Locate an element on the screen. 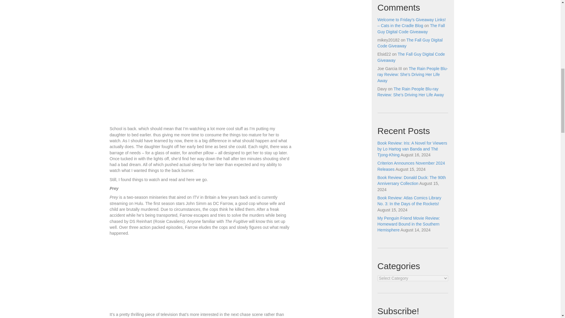  The Fall Guy Digital Code Giveaway is located at coordinates (410, 43).